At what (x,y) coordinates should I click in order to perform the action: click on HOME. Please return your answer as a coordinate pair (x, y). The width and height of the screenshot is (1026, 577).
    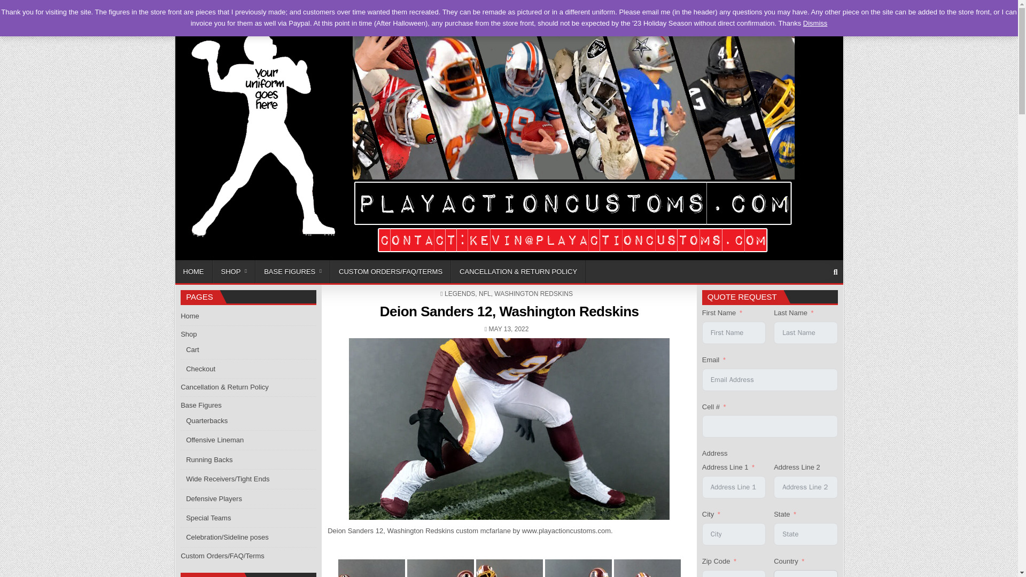
    Looking at the image, I should click on (193, 271).